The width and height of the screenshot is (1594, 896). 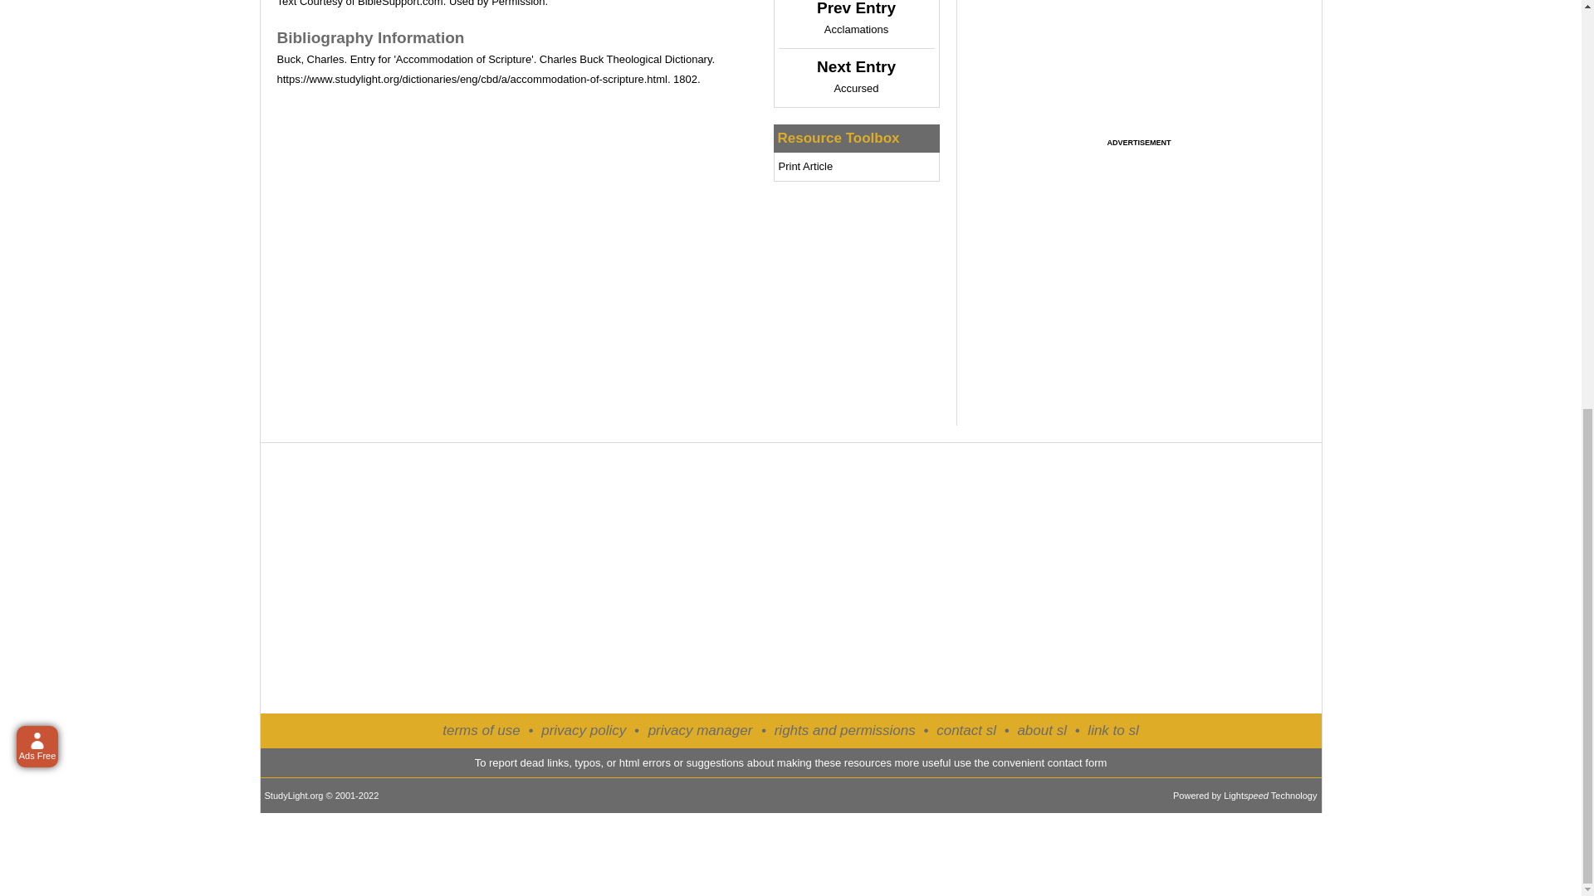 I want to click on Acclamations, so click(x=855, y=30).